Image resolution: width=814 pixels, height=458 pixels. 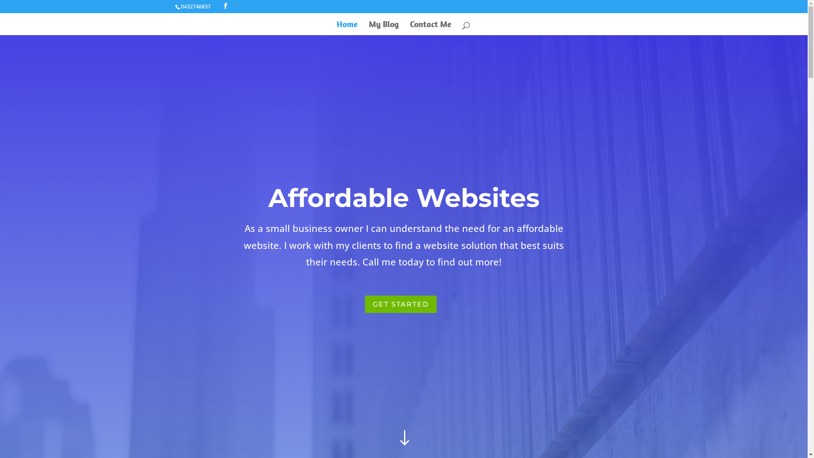 What do you see at coordinates (400, 304) in the screenshot?
I see `GET STARTED` at bounding box center [400, 304].